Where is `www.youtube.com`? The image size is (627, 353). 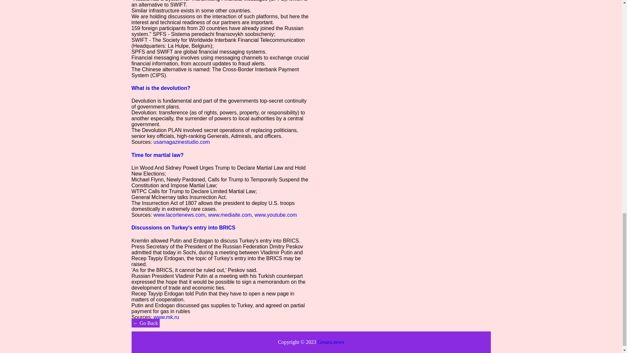
www.youtube.com is located at coordinates (276, 215).